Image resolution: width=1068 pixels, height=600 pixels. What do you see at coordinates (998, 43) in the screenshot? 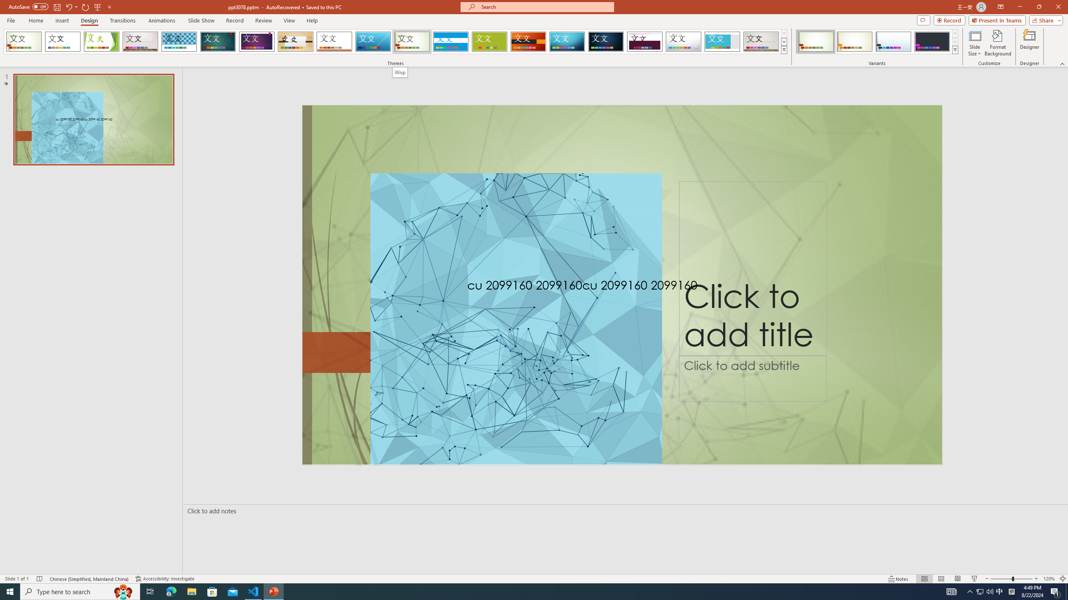
I see `Format Background` at bounding box center [998, 43].